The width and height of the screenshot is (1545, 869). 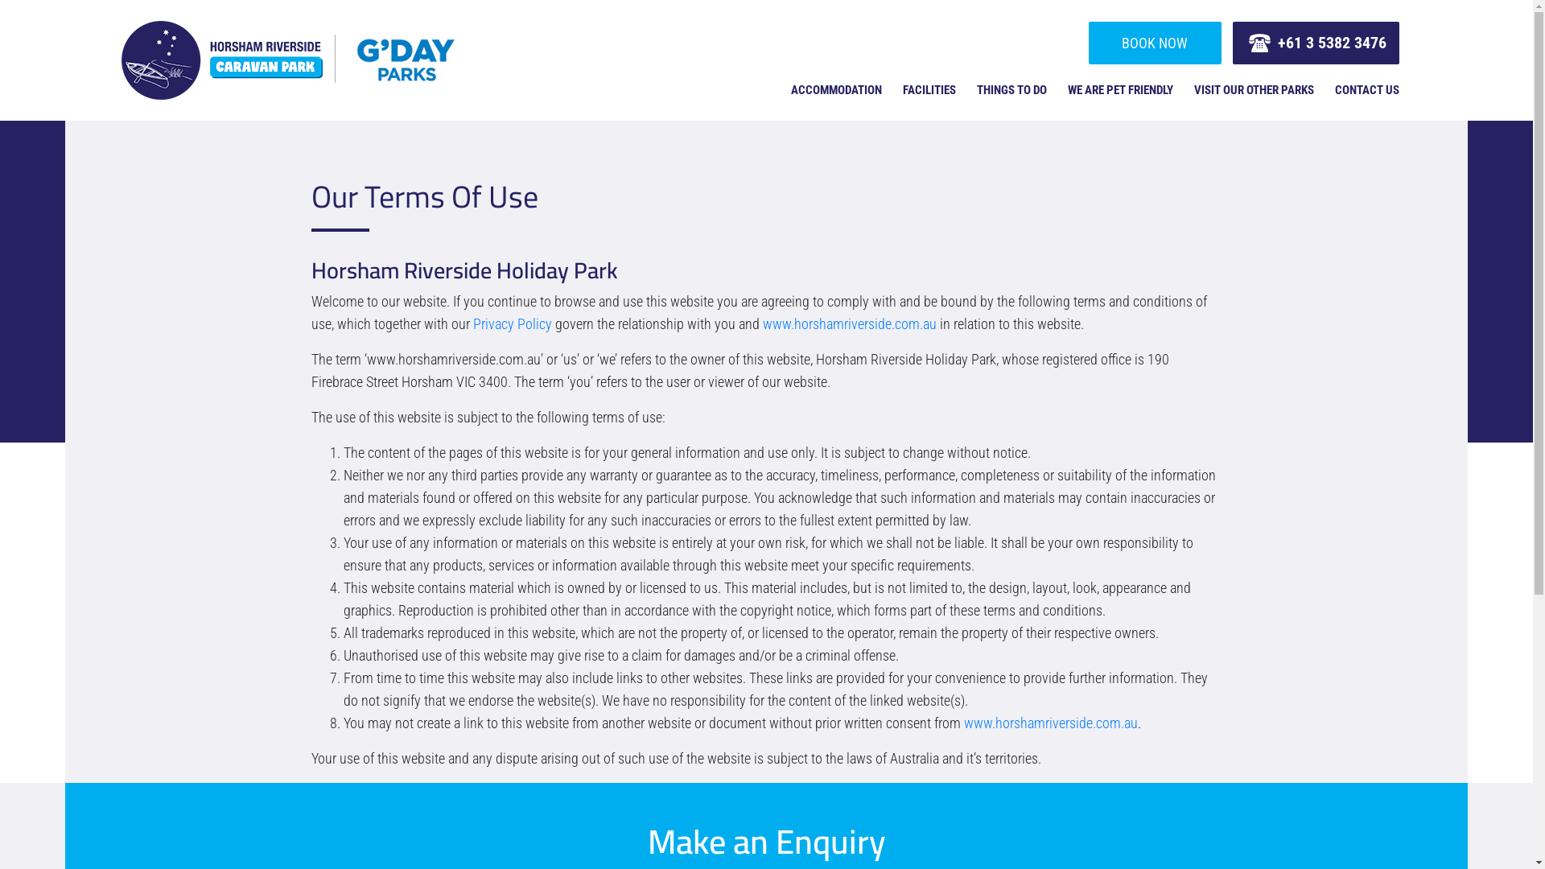 I want to click on WE ARE PET FRIENDLY, so click(x=1120, y=89).